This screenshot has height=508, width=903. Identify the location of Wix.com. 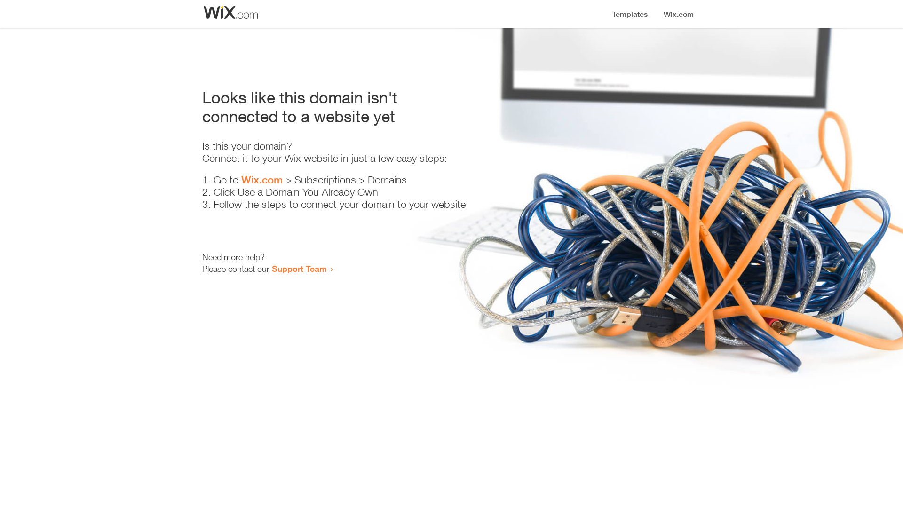
(262, 180).